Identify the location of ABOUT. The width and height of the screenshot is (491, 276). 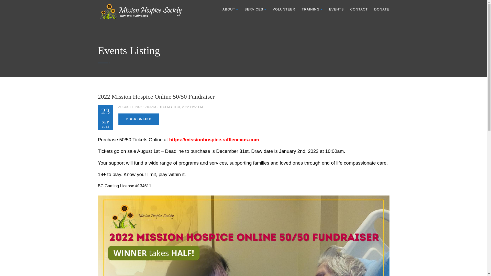
(230, 9).